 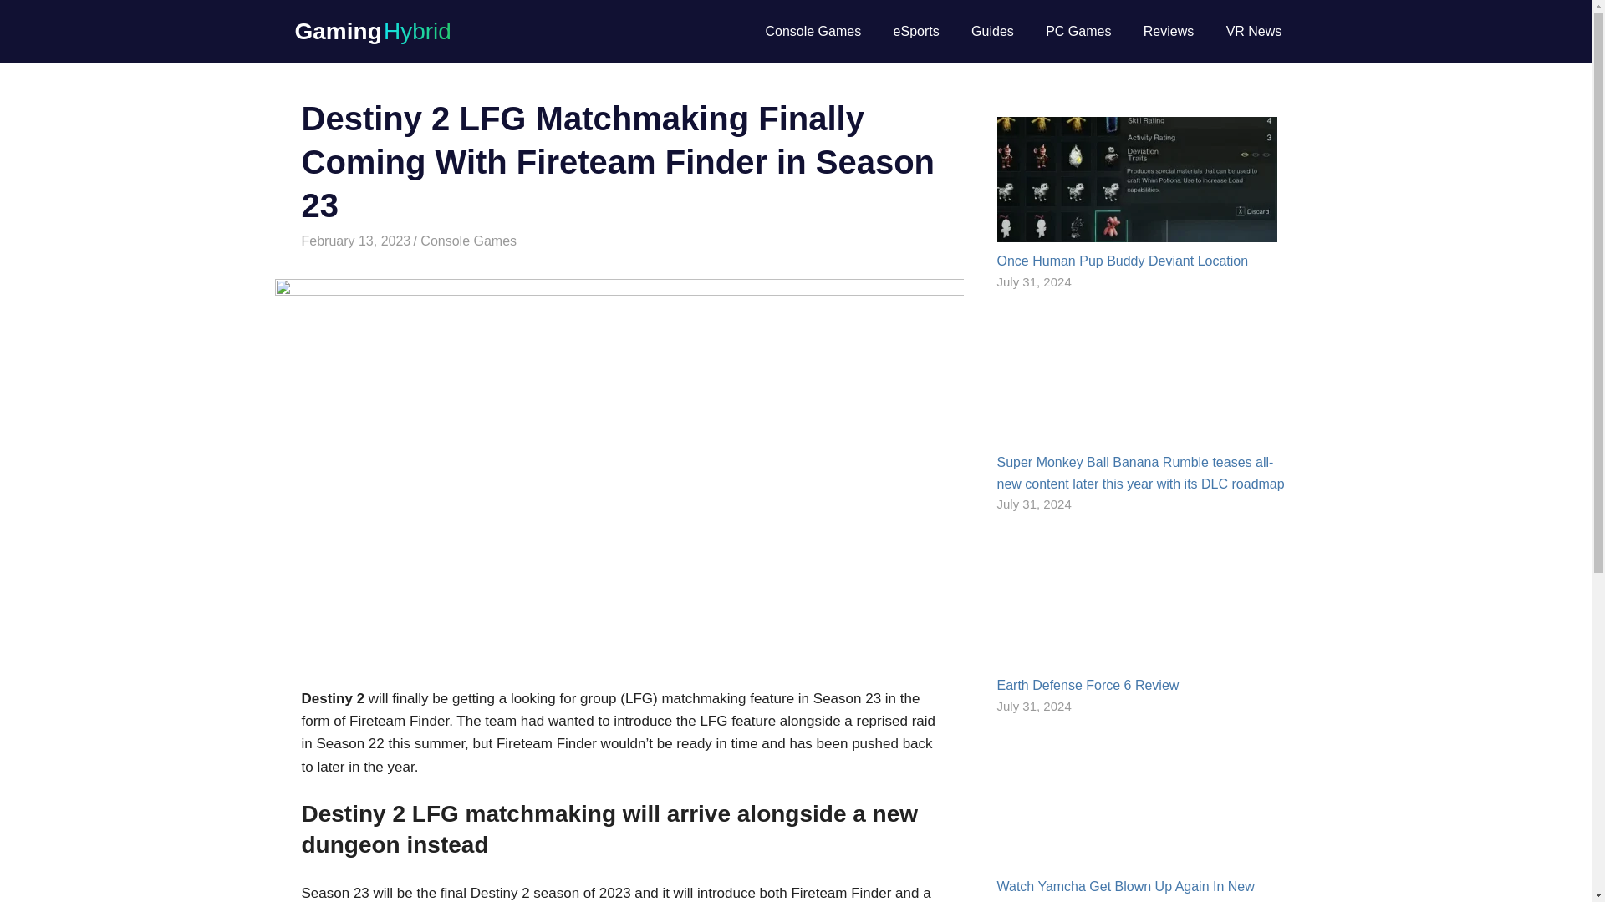 I want to click on 1:51 pm, so click(x=356, y=241).